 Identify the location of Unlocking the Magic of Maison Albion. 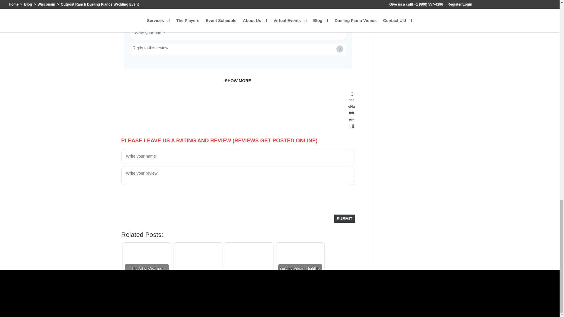
(197, 266).